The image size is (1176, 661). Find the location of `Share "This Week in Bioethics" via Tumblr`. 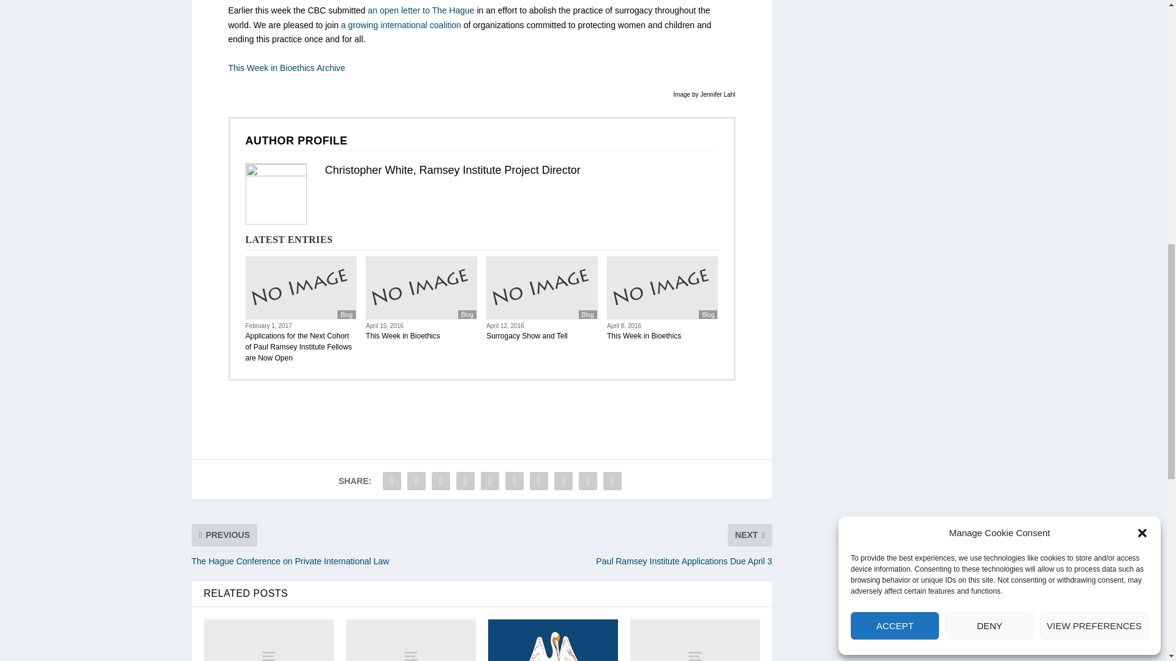

Share "This Week in Bioethics" via Tumblr is located at coordinates (465, 480).